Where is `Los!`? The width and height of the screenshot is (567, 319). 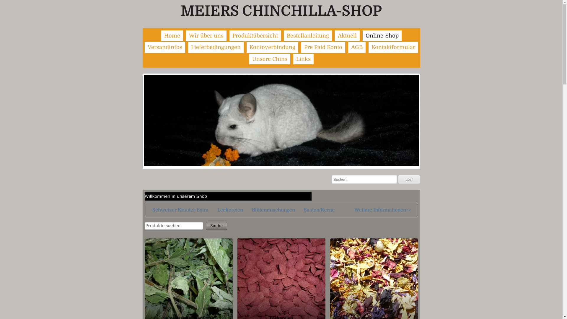 Los! is located at coordinates (409, 180).